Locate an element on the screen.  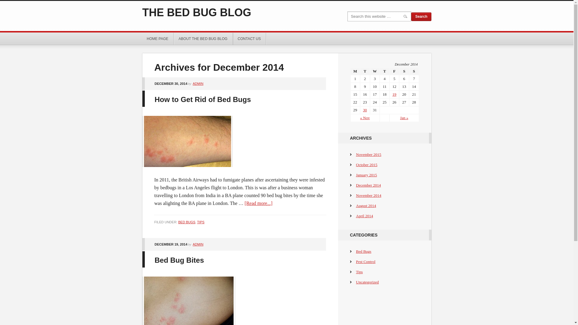
BED BUGS is located at coordinates (187, 222).